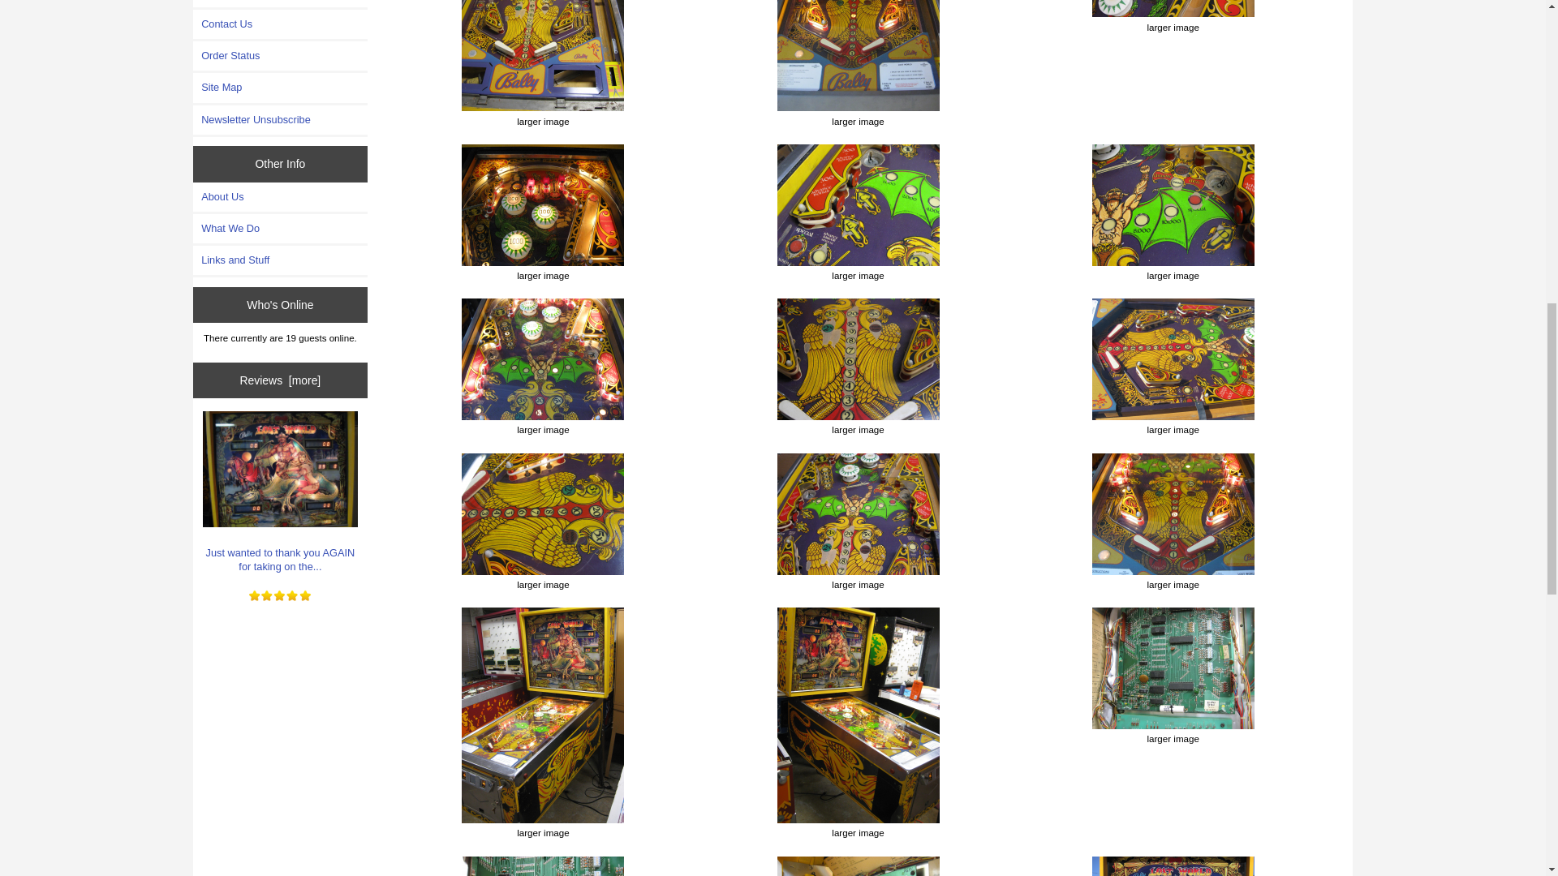  Describe the element at coordinates (1173, 514) in the screenshot. I see `Lost World Pinball by Bally 1978` at that location.